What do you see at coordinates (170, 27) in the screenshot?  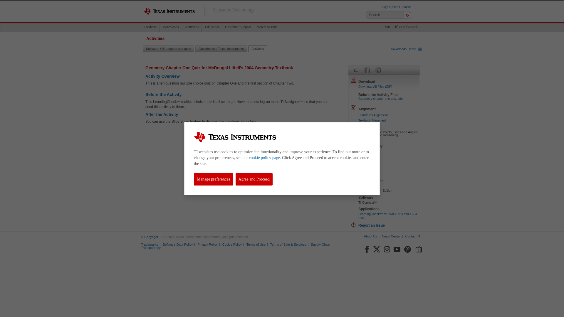 I see `Downloads` at bounding box center [170, 27].